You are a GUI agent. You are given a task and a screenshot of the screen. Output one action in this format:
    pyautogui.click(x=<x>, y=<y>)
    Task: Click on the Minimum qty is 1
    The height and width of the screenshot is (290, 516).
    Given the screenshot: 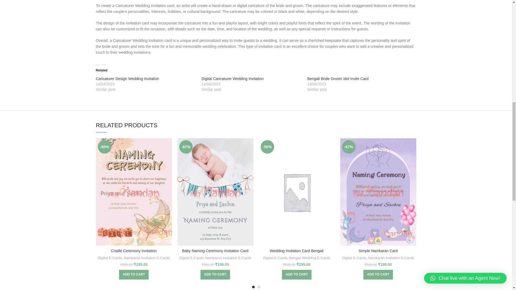 What is the action you would take?
    pyautogui.click(x=378, y=275)
    